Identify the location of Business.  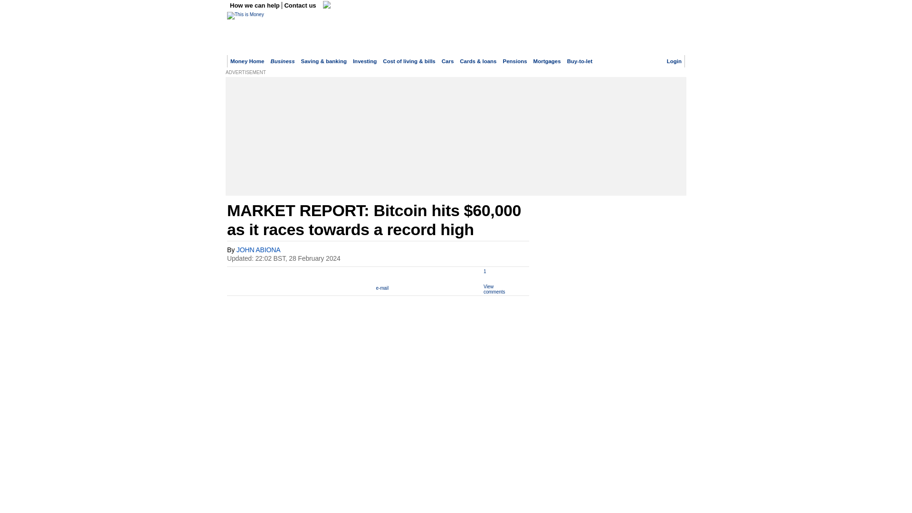
(282, 61).